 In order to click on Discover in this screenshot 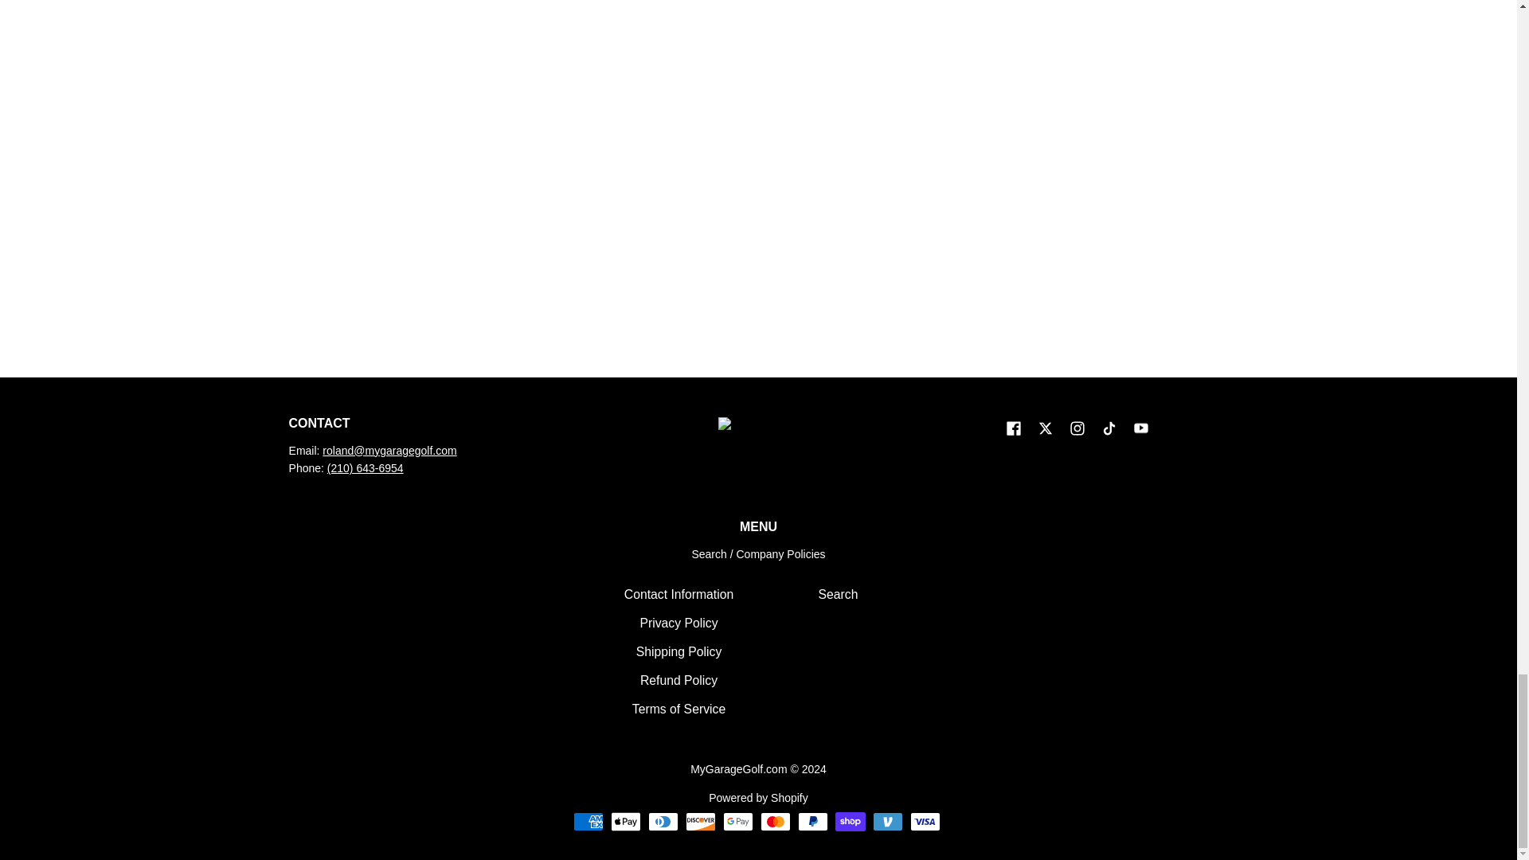, I will do `click(700, 822)`.